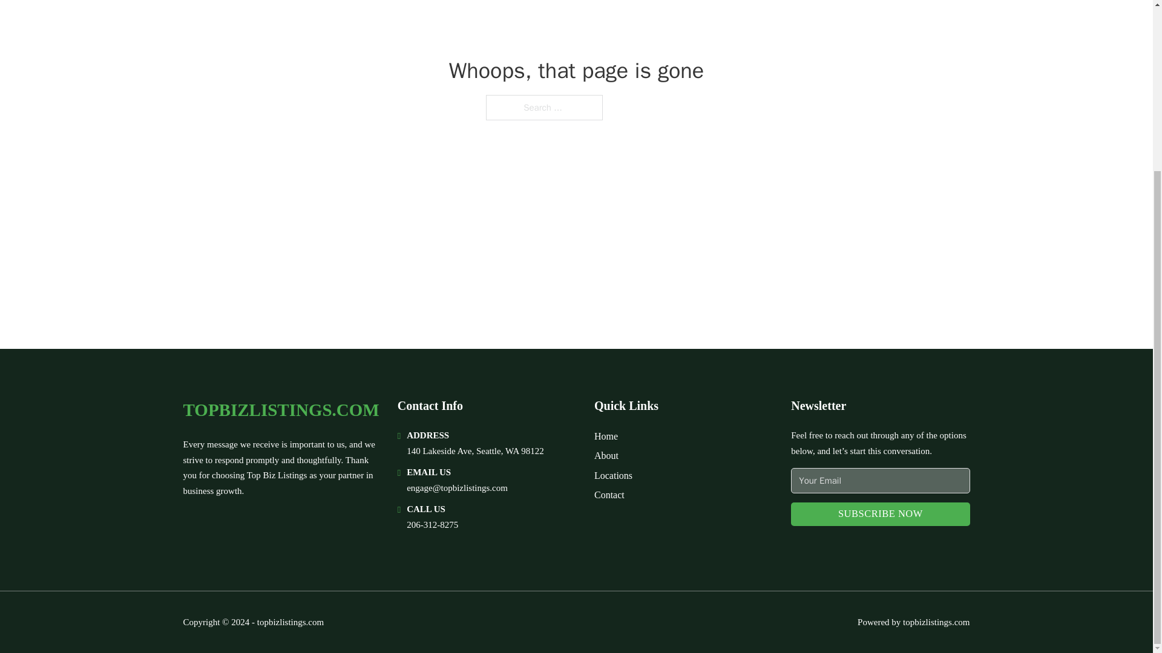 This screenshot has width=1162, height=653. I want to click on SUBSCRIBE NOW, so click(880, 514).